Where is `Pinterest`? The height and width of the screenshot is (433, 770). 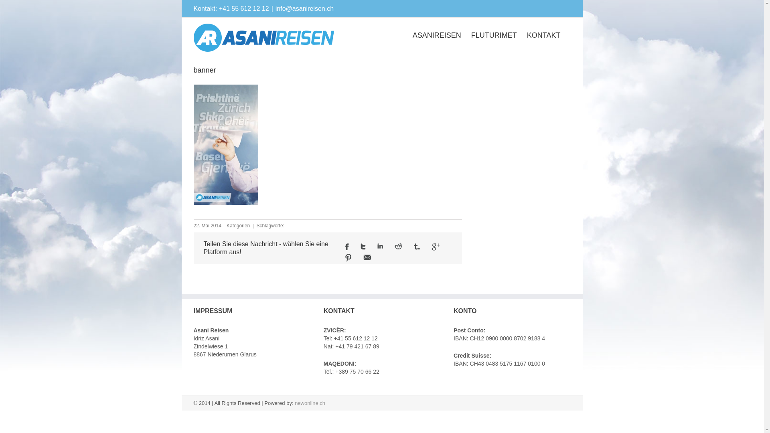
Pinterest is located at coordinates (349, 258).